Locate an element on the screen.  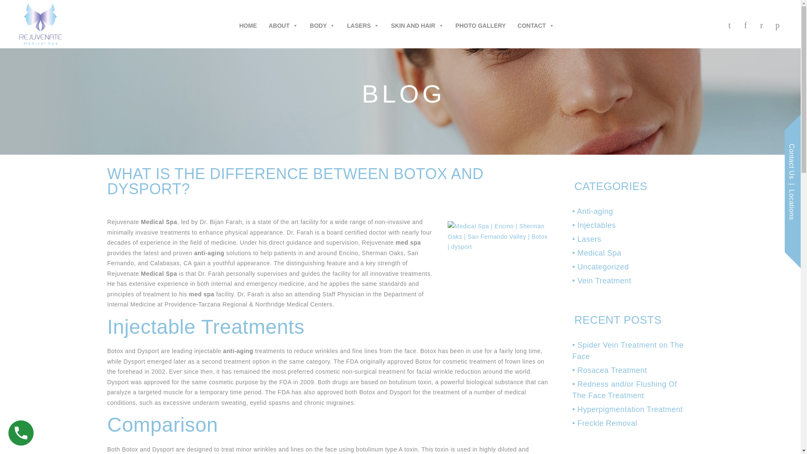
HOME is located at coordinates (248, 22).